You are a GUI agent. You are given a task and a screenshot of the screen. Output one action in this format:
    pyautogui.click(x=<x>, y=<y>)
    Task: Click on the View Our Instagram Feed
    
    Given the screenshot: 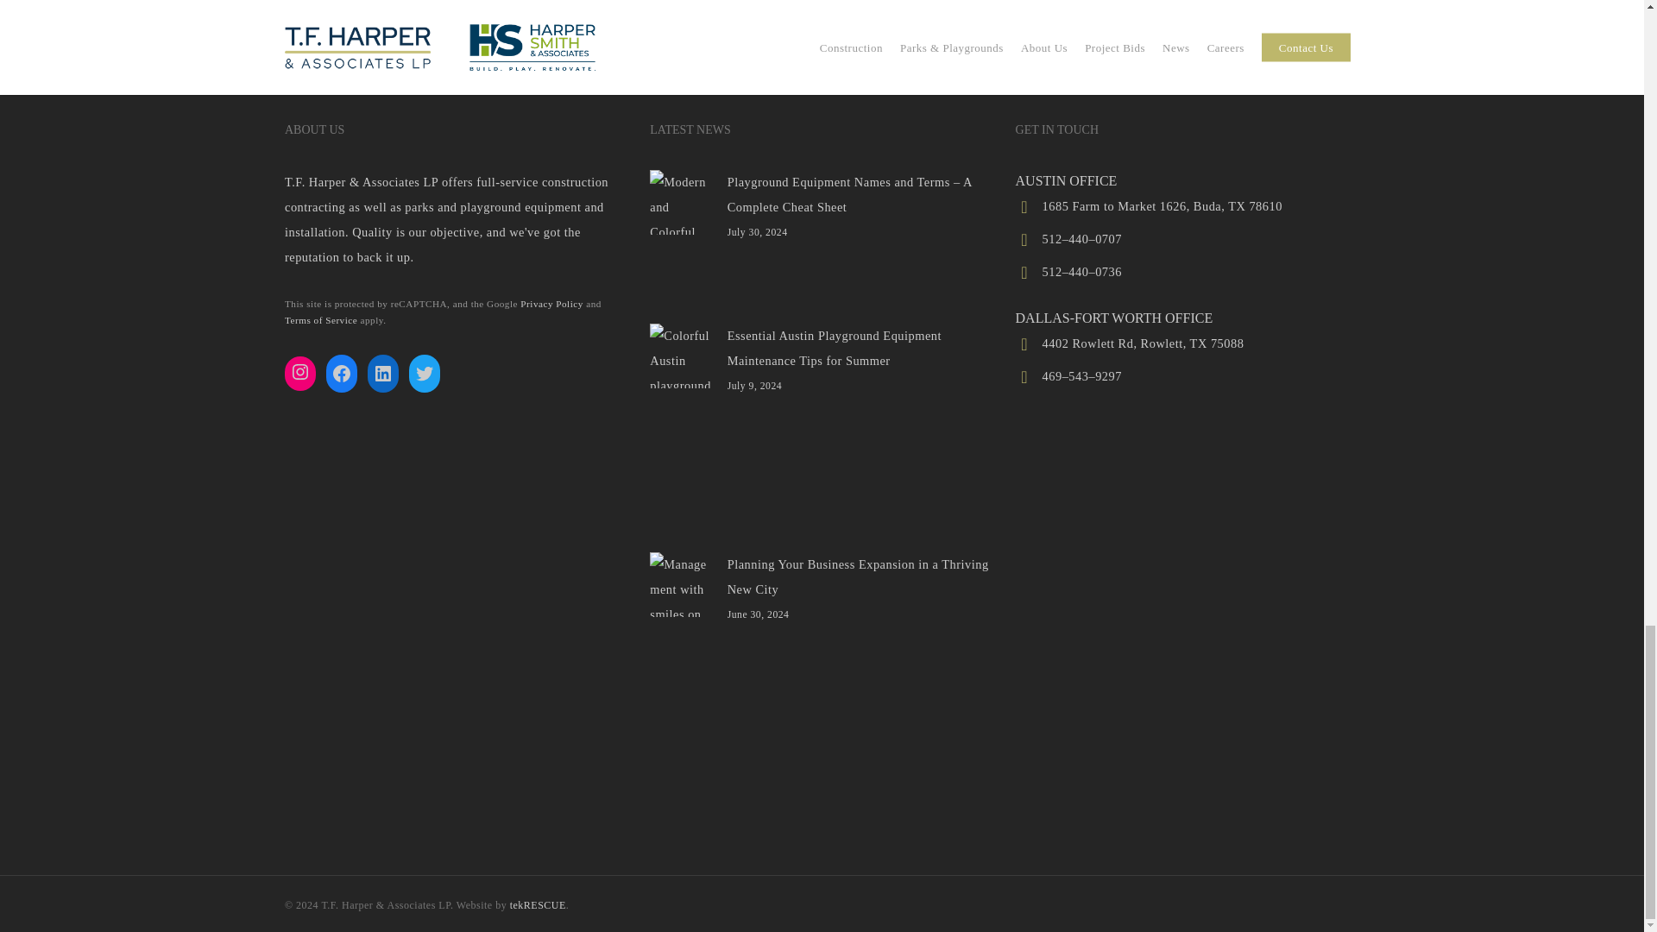 What is the action you would take?
    pyautogui.click(x=300, y=371)
    